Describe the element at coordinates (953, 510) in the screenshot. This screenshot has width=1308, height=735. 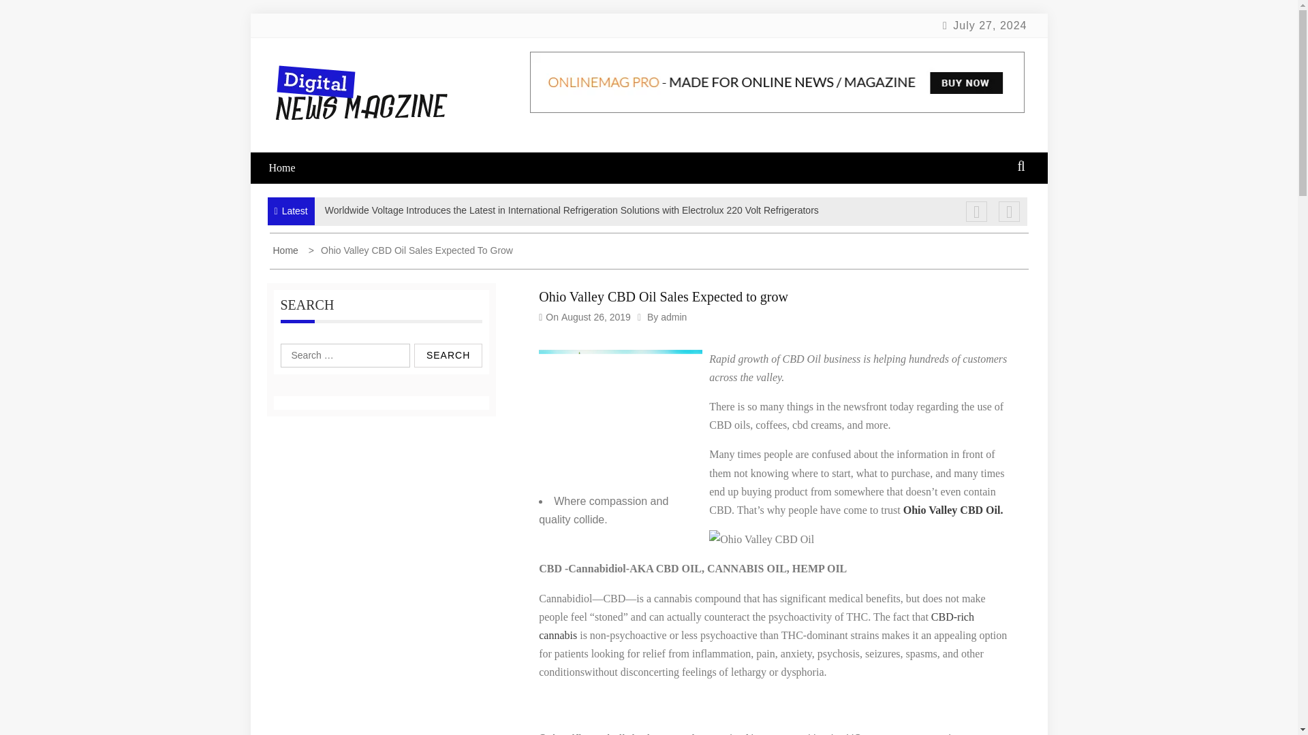
I see `Ohio Valley CBD Oil.` at that location.